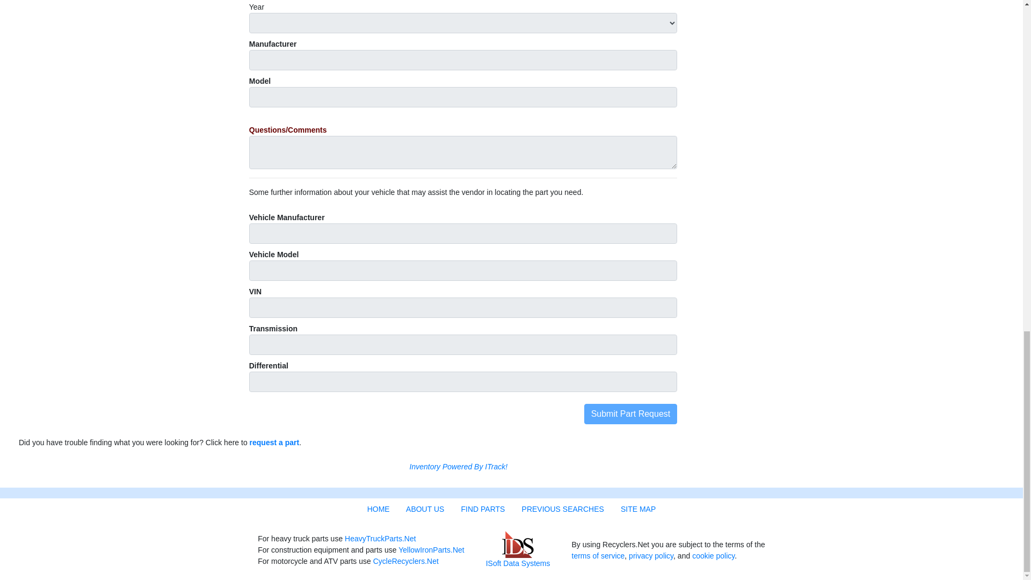 The height and width of the screenshot is (580, 1031). I want to click on PREVIOUS SEARCHES, so click(563, 509).